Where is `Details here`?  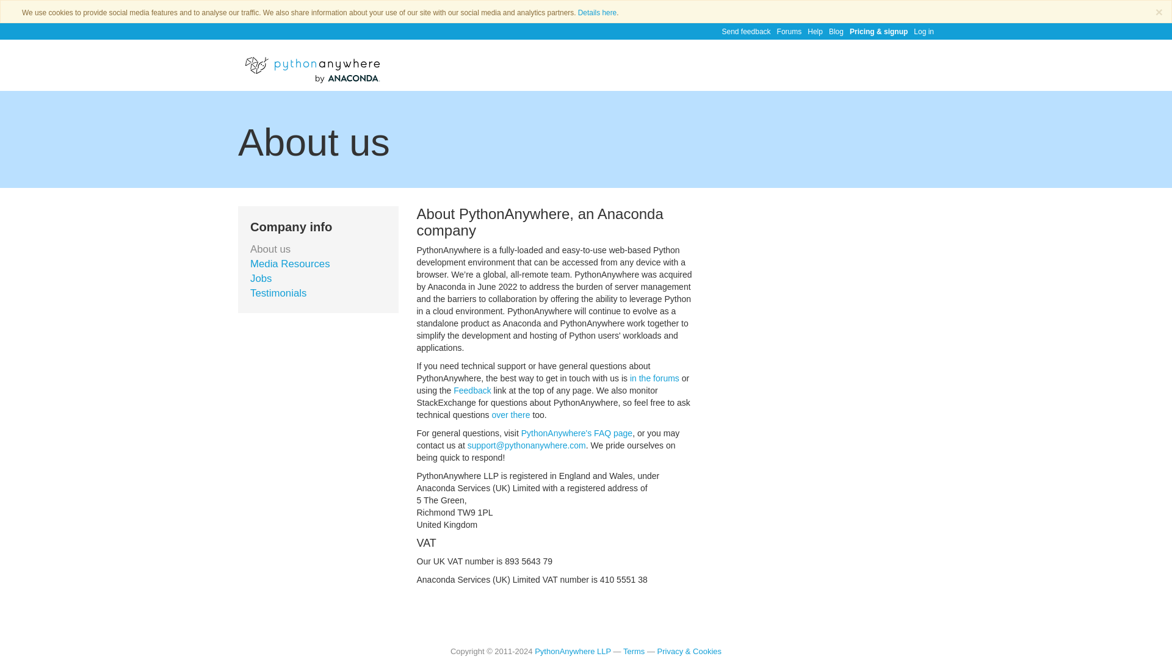
Details here is located at coordinates (597, 13).